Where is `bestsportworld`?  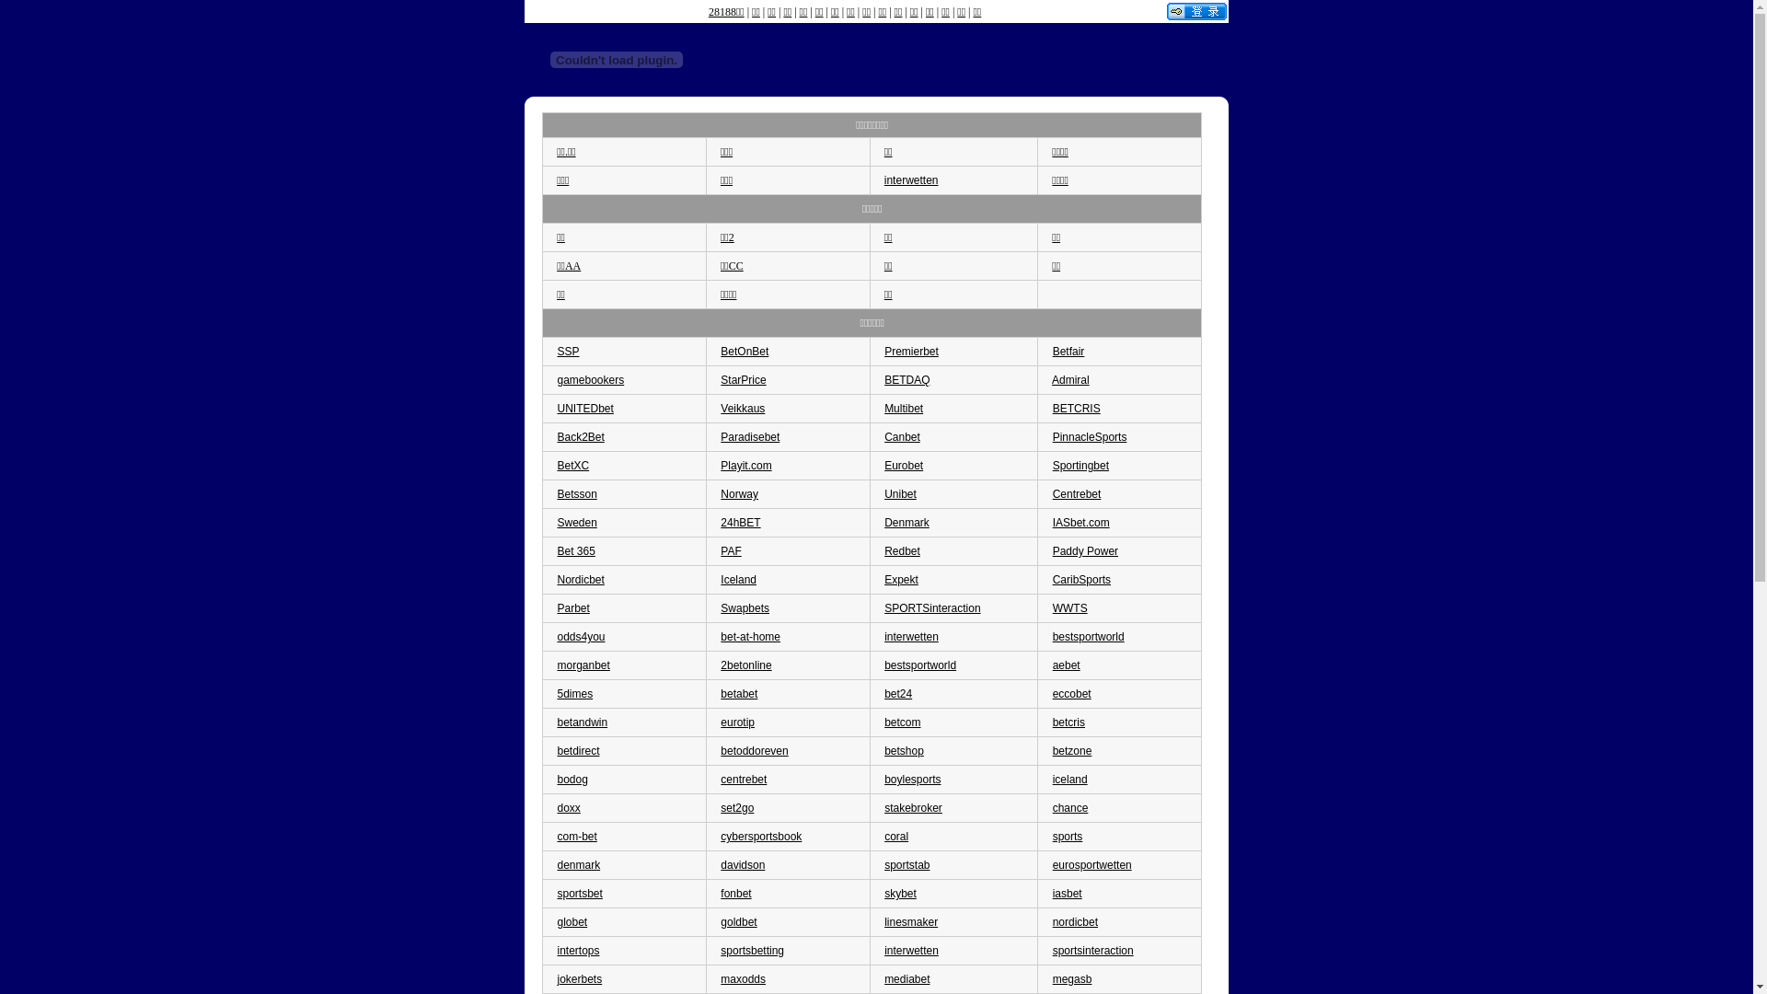
bestsportworld is located at coordinates (920, 665).